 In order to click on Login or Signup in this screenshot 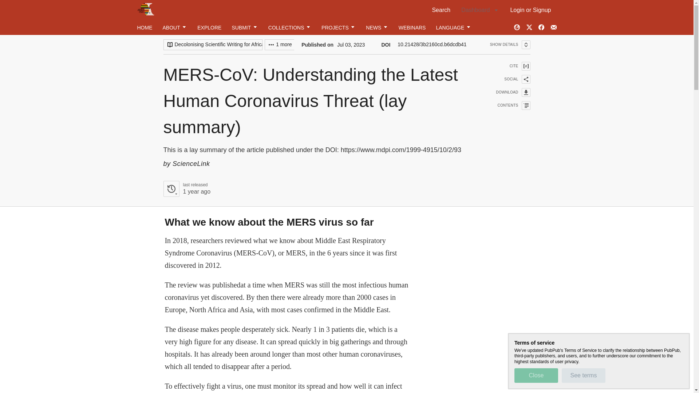, I will do `click(530, 10)`.